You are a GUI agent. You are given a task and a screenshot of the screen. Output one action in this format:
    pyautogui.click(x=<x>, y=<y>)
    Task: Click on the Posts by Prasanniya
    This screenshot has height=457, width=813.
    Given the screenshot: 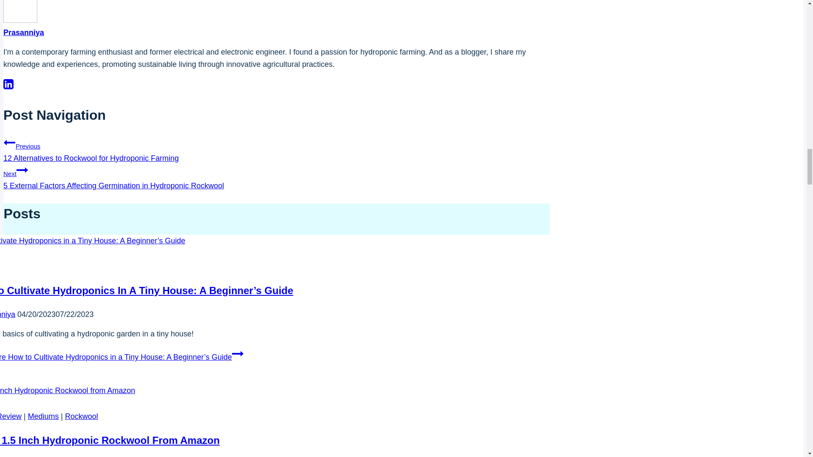 What is the action you would take?
    pyautogui.click(x=23, y=32)
    